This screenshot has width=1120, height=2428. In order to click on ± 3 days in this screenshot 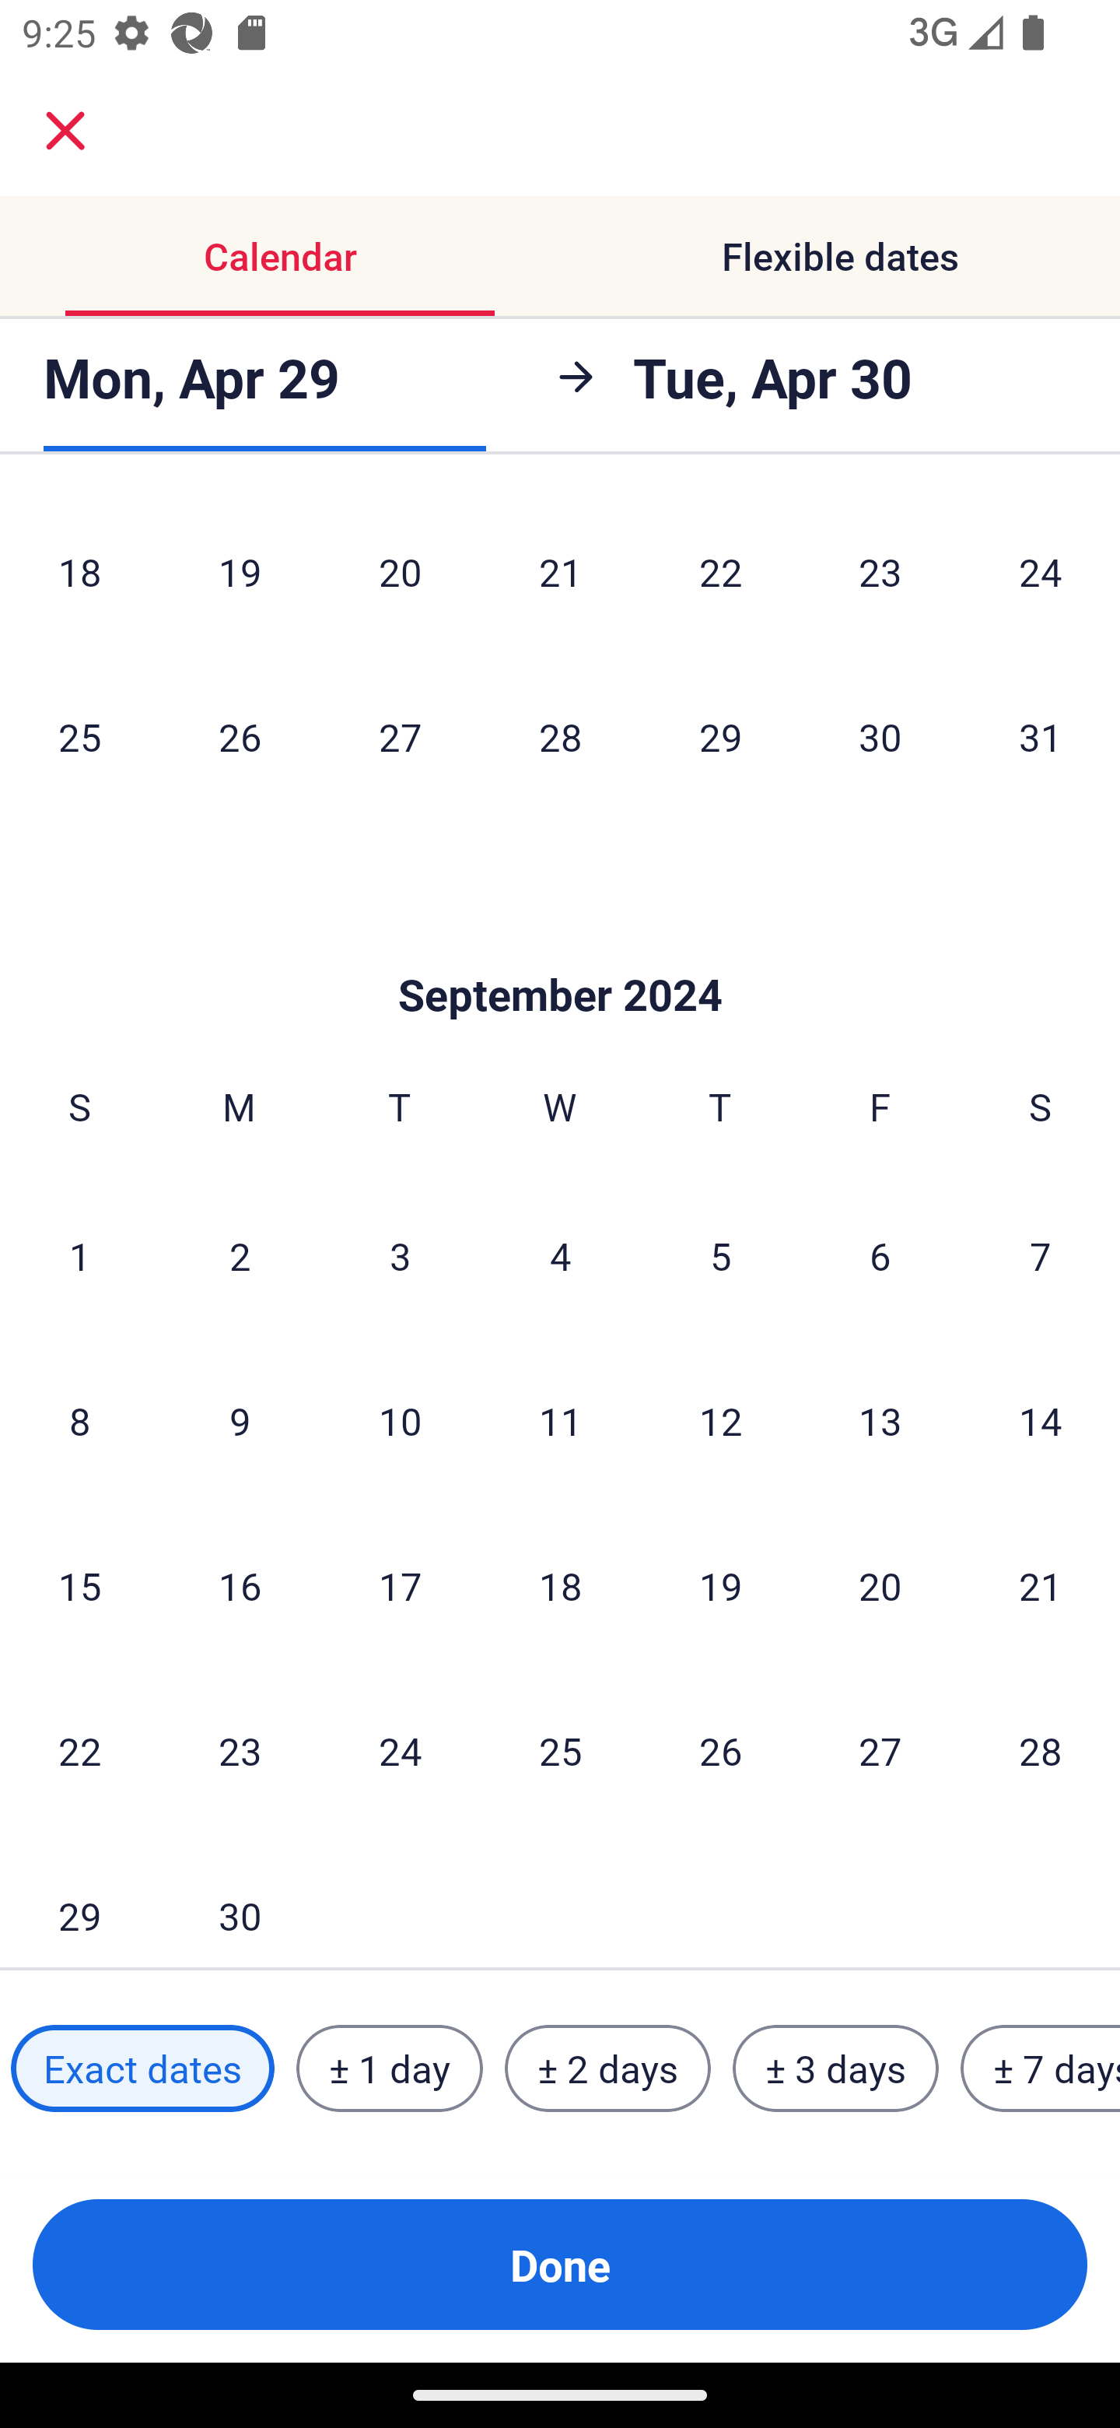, I will do `click(835, 2068)`.